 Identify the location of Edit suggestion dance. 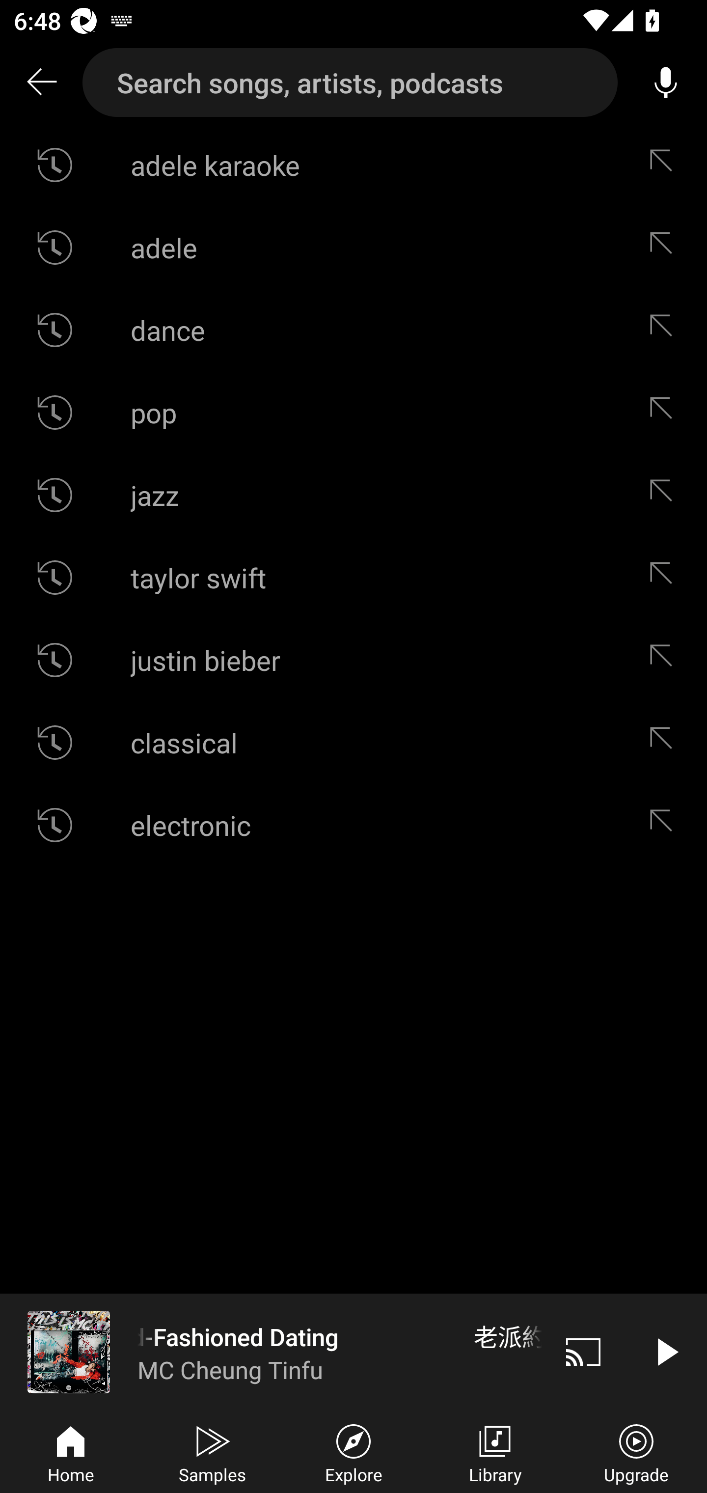
(665, 330).